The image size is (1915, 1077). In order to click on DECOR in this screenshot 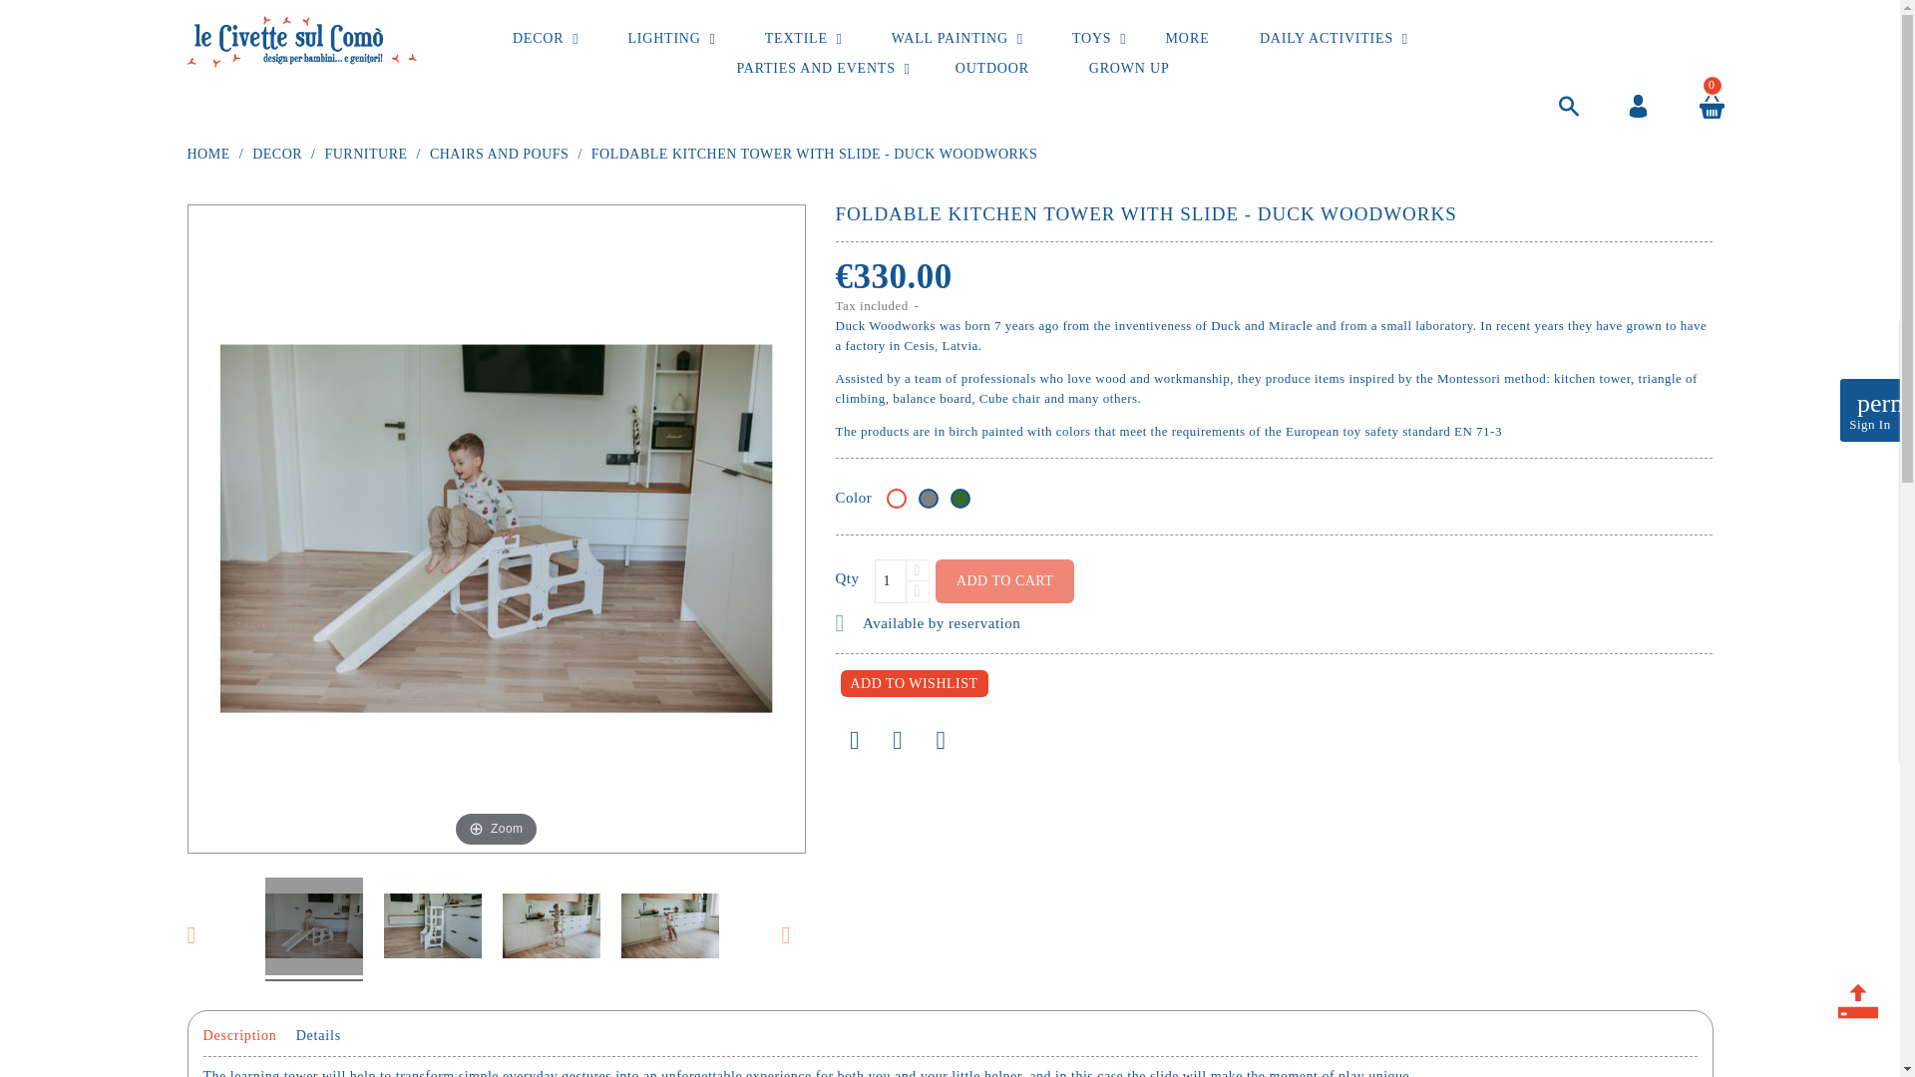, I will do `click(538, 38)`.